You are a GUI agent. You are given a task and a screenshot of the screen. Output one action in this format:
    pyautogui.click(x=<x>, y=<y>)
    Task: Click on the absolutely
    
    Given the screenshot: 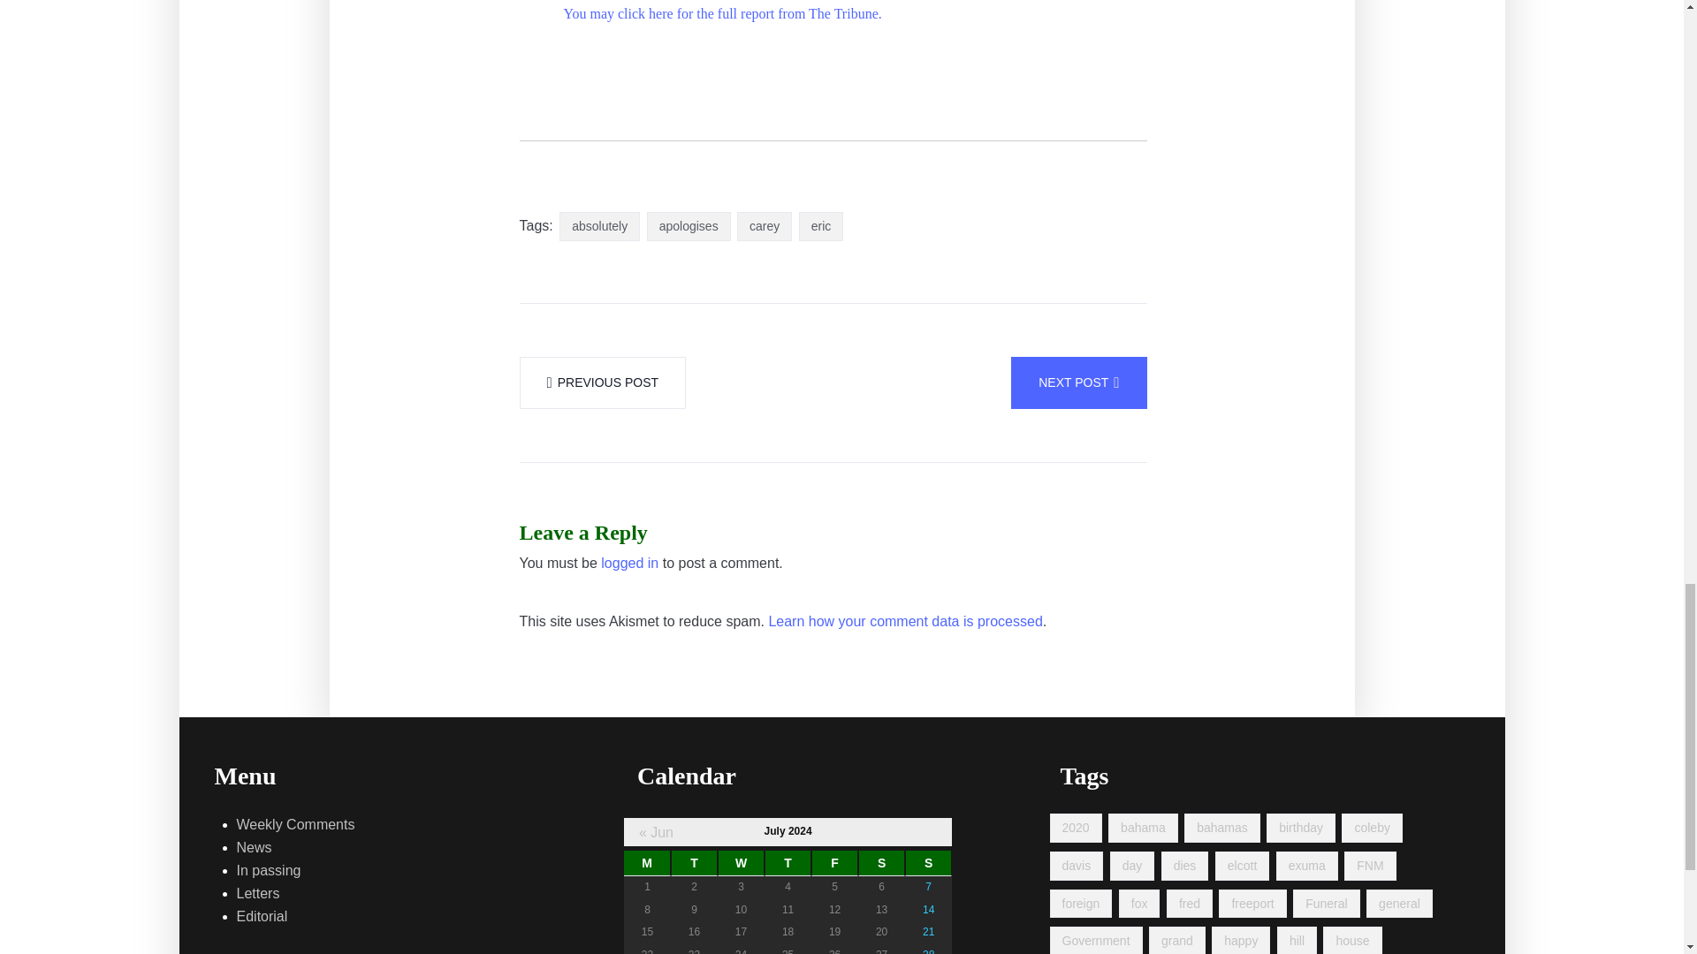 What is the action you would take?
    pyautogui.click(x=599, y=226)
    